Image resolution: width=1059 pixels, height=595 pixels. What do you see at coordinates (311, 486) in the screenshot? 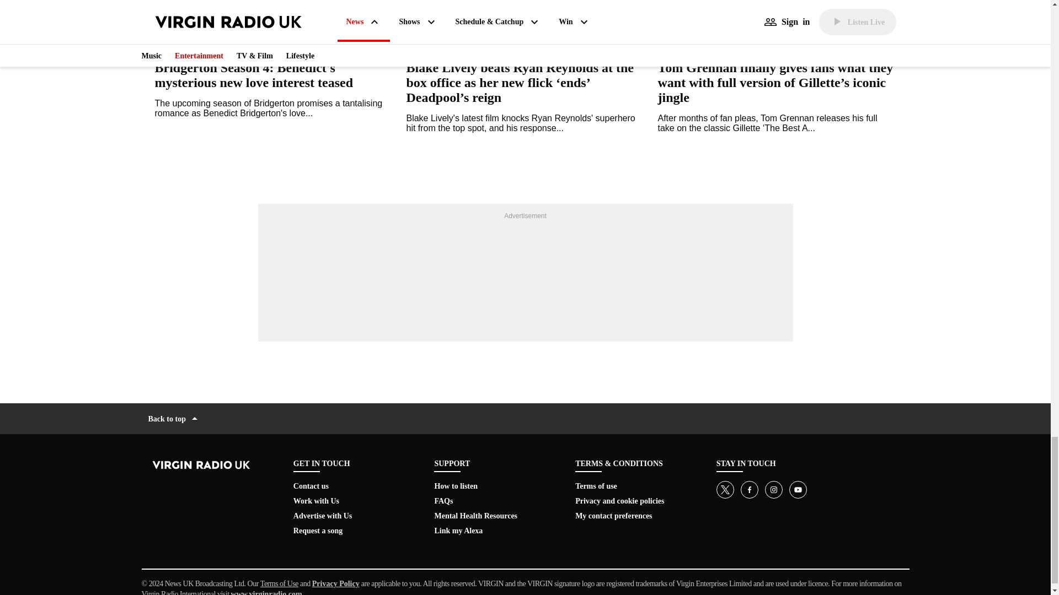
I see `Contact us` at bounding box center [311, 486].